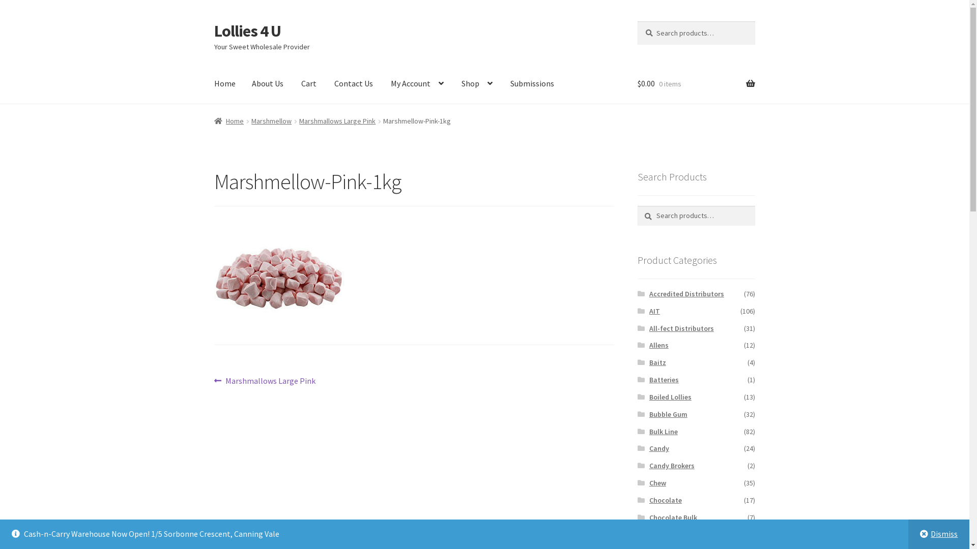 The height and width of the screenshot is (549, 977). Describe the element at coordinates (672, 466) in the screenshot. I see `Candy Brokers` at that location.